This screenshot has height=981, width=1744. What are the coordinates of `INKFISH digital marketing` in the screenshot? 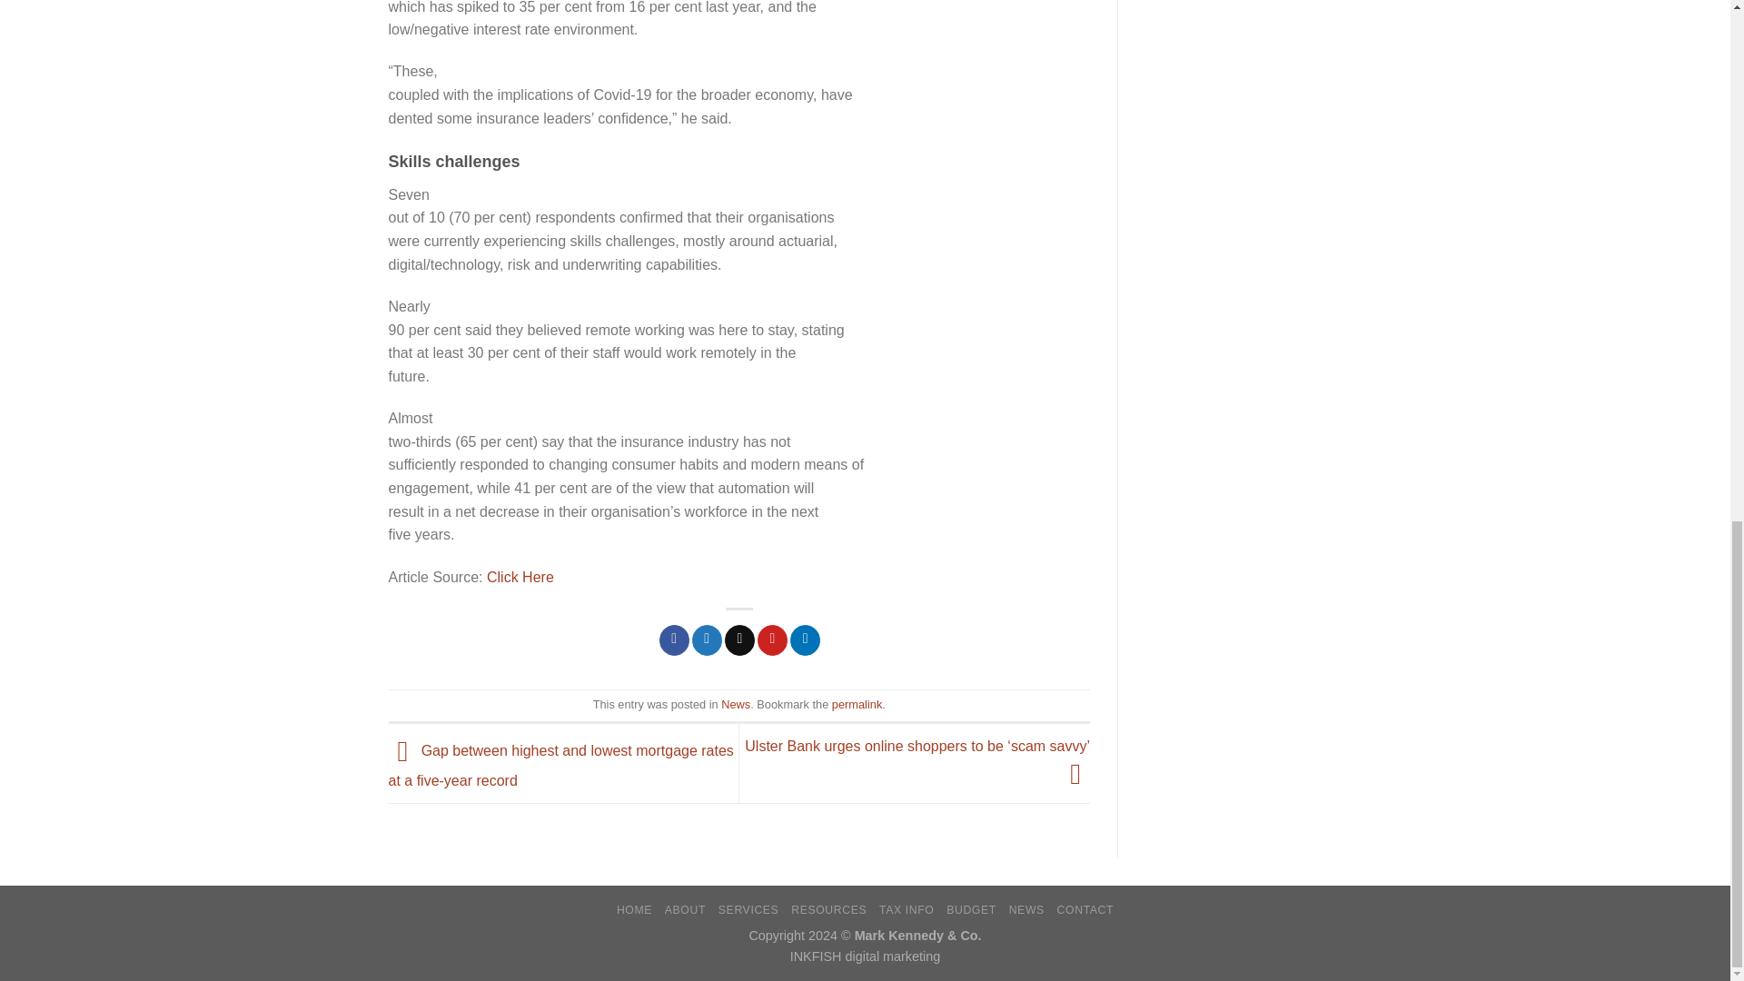 It's located at (865, 956).